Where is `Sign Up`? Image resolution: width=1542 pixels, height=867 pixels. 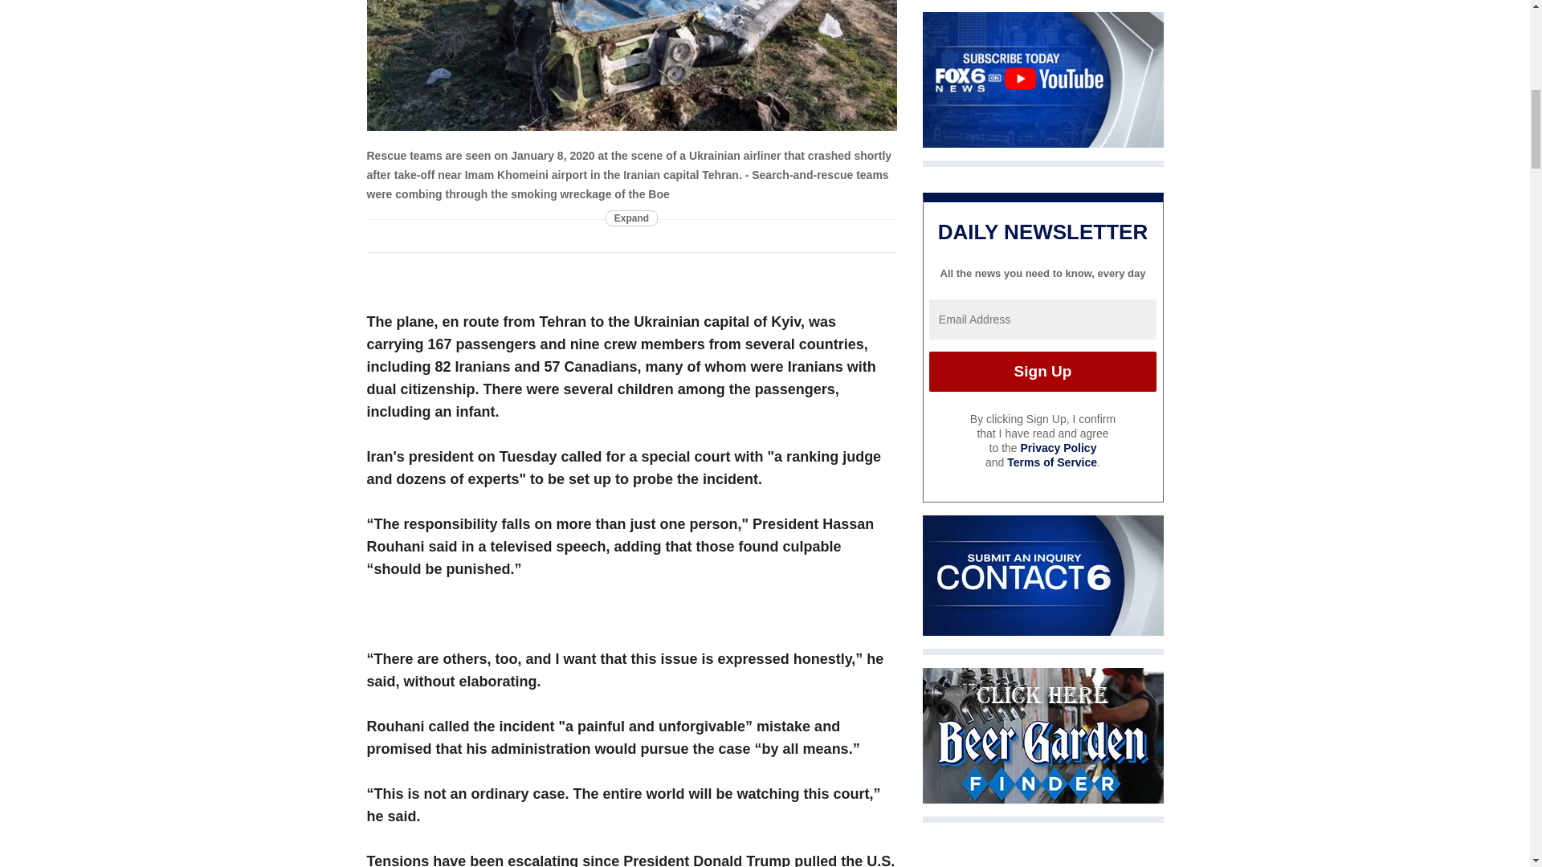 Sign Up is located at coordinates (1042, 372).